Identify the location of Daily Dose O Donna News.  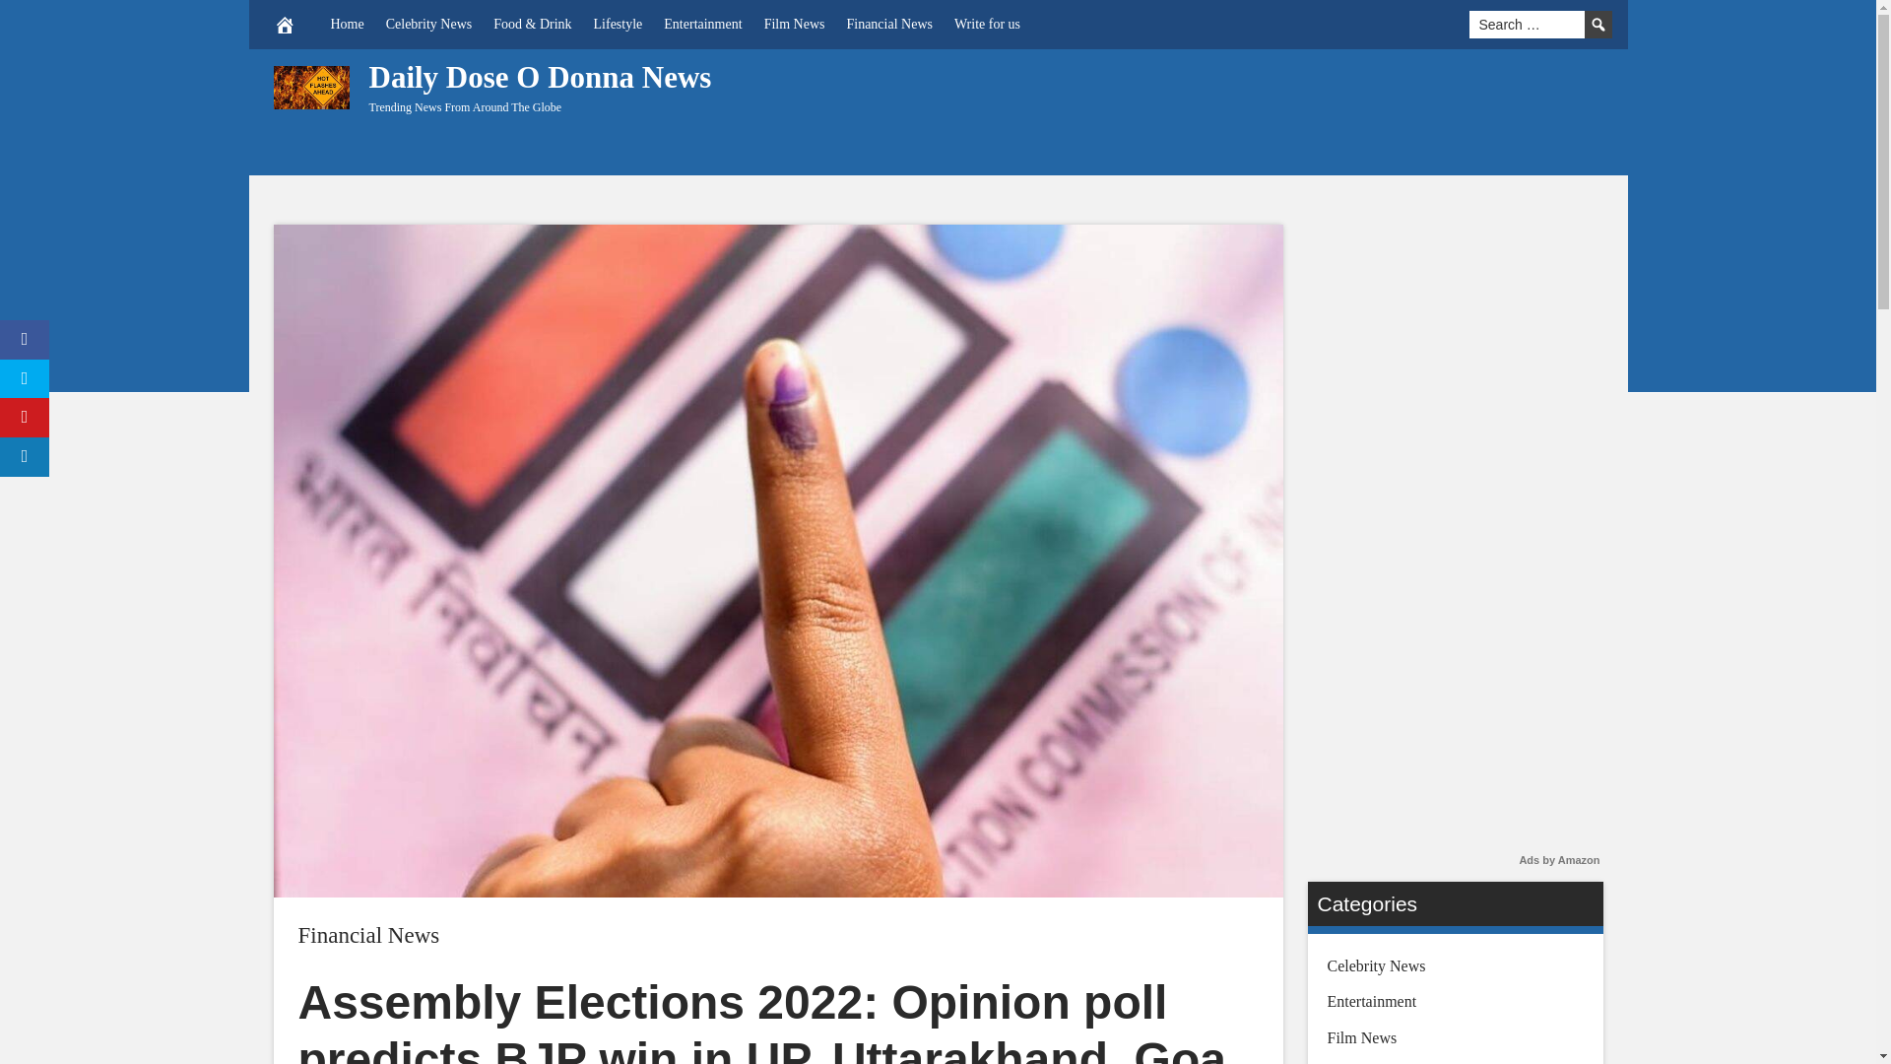
(540, 77).